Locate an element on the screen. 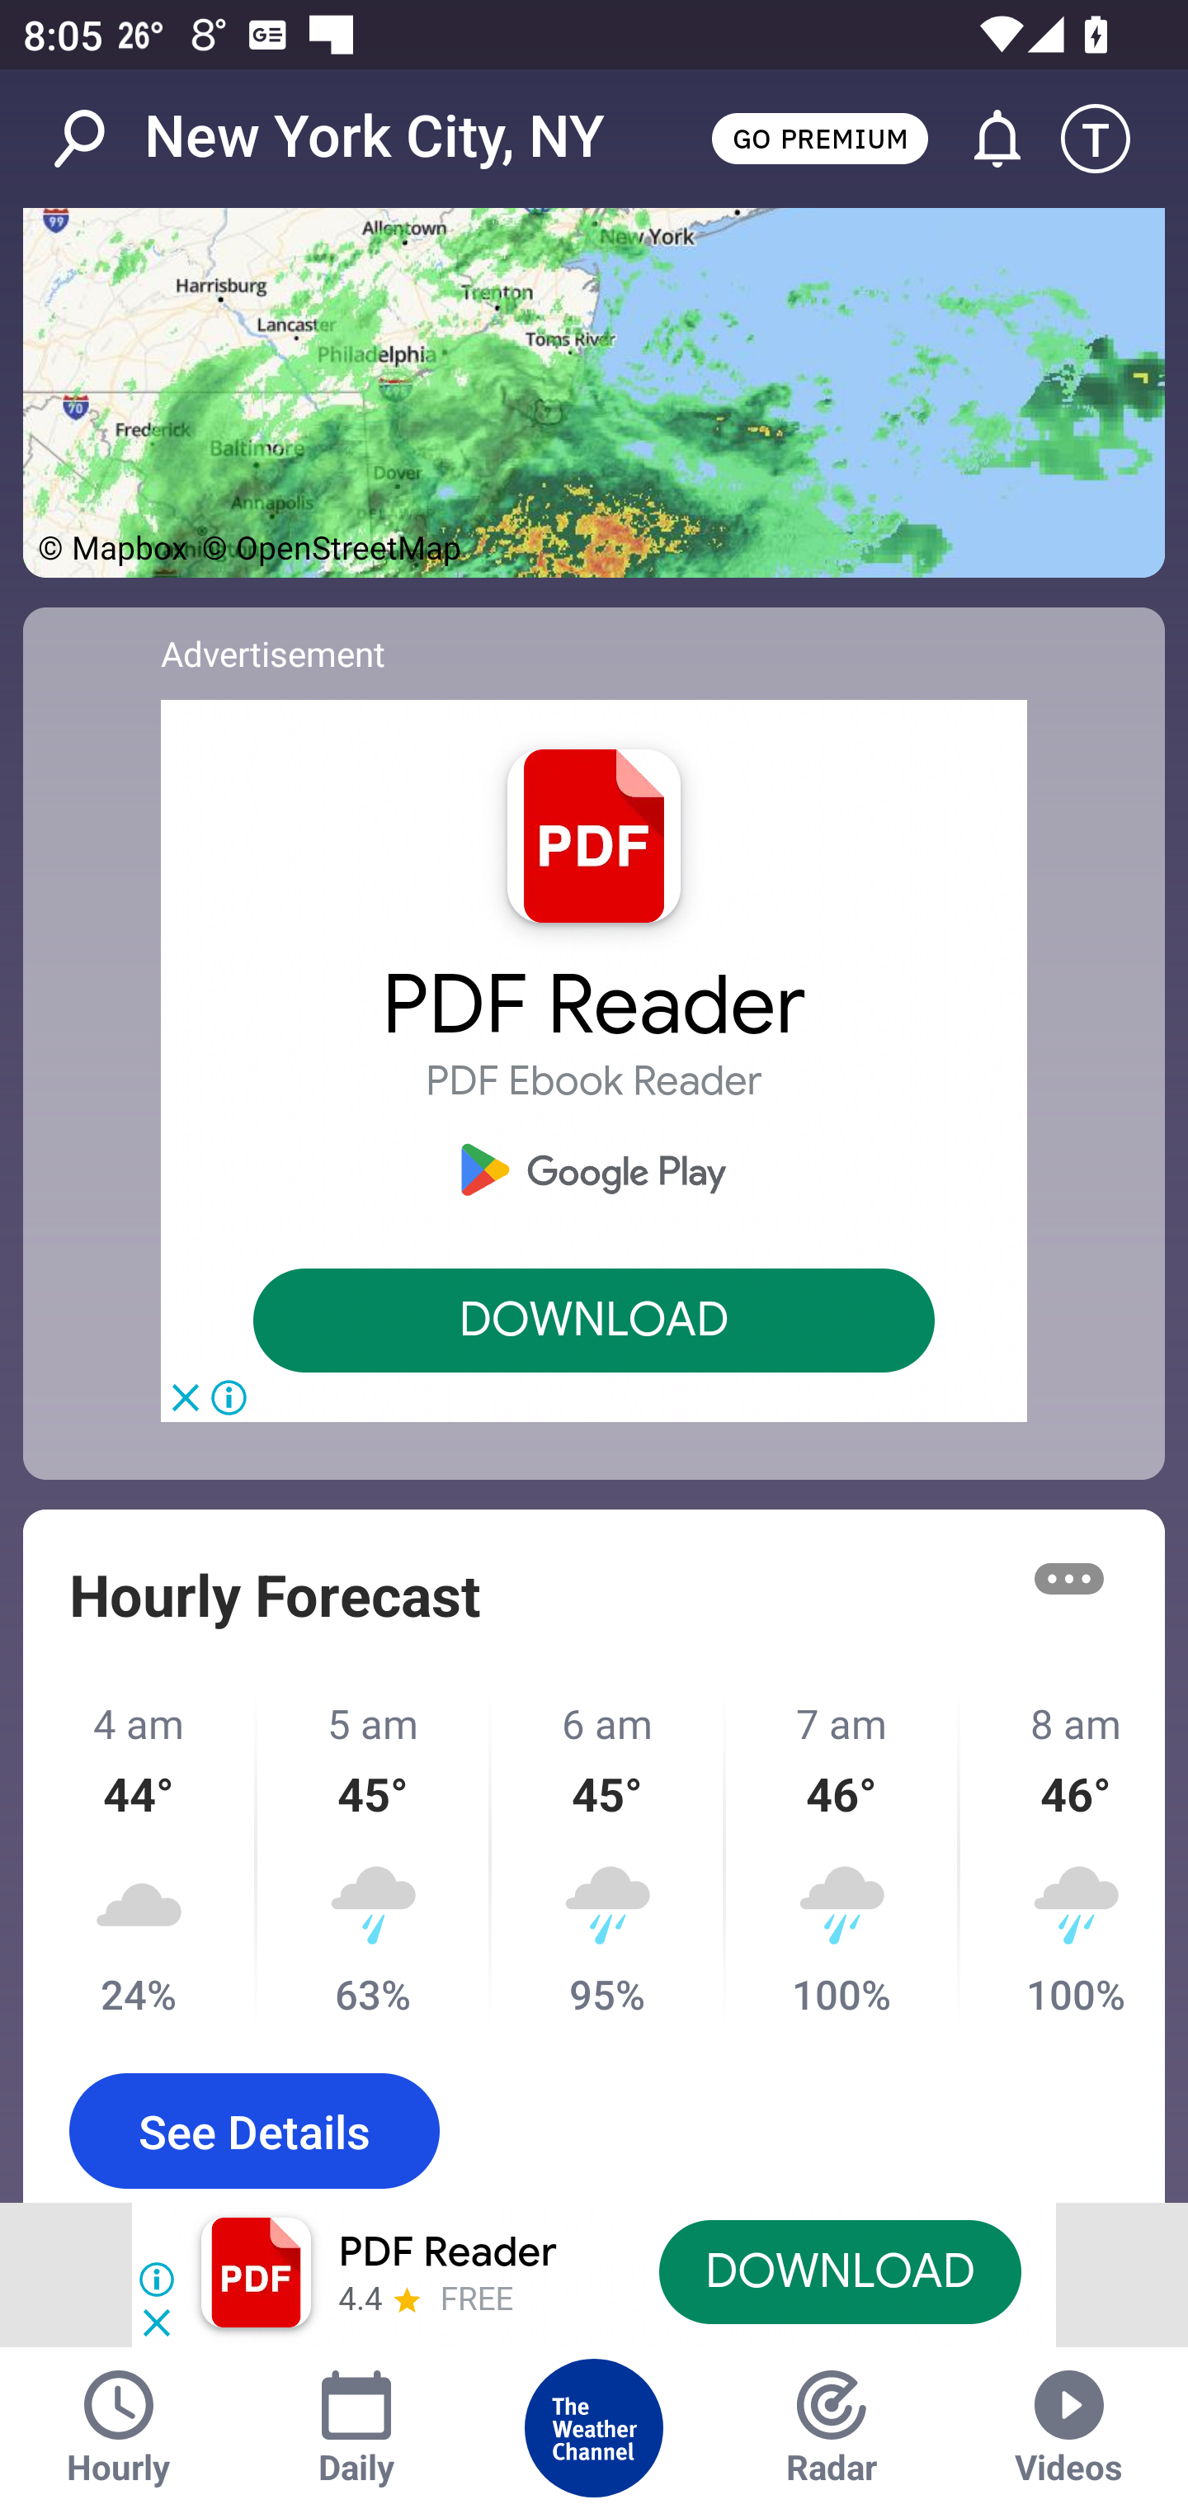 The height and width of the screenshot is (2509, 1188). DOWNLOAD is located at coordinates (594, 1321).